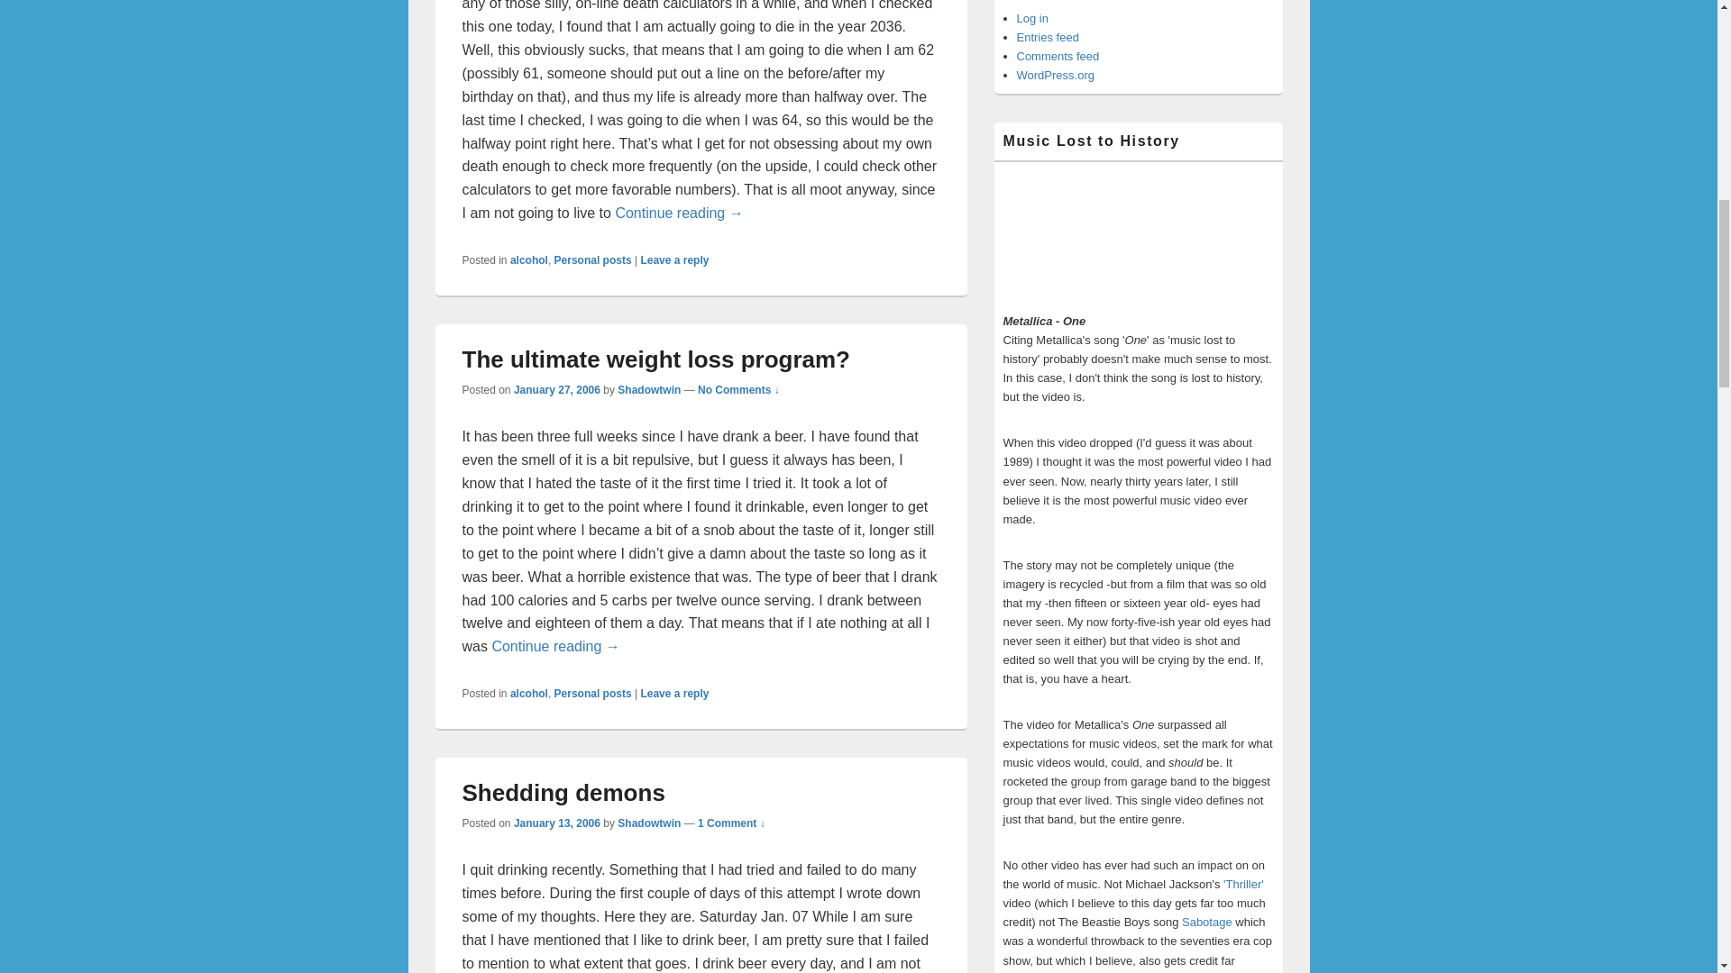  What do you see at coordinates (557, 823) in the screenshot?
I see `January 13, 2006` at bounding box center [557, 823].